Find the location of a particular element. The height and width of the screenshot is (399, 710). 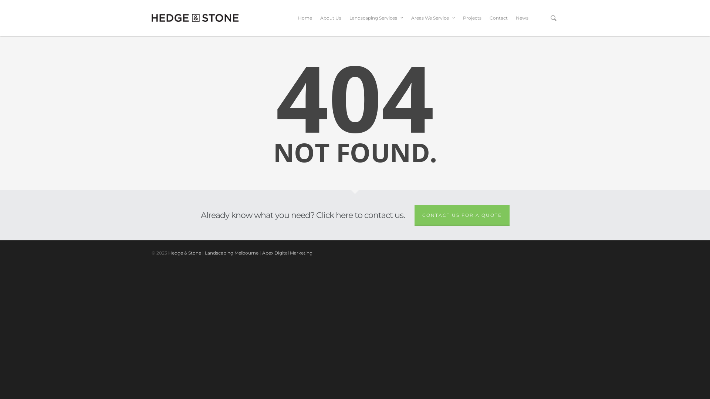

Hedge & Stone is located at coordinates (185, 253).